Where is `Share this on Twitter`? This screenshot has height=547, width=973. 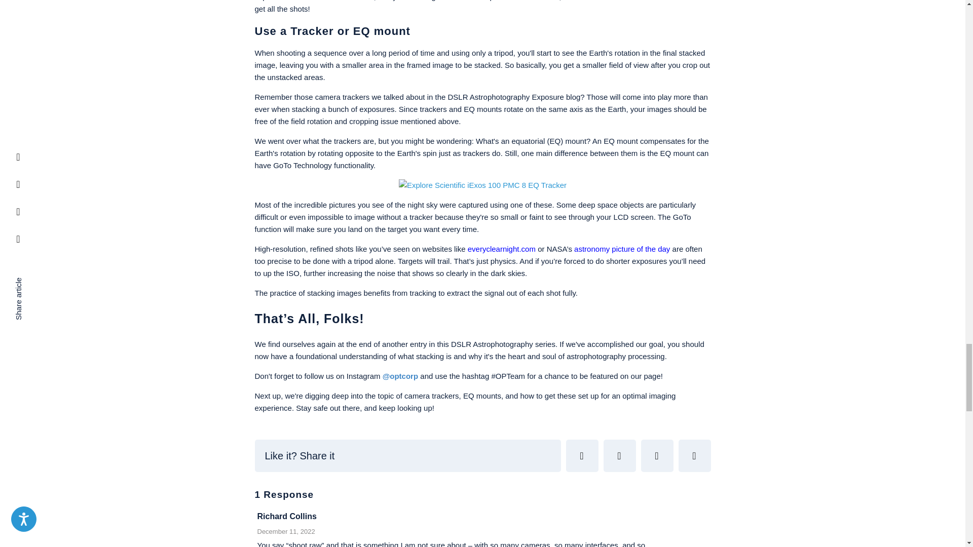 Share this on Twitter is located at coordinates (582, 456).